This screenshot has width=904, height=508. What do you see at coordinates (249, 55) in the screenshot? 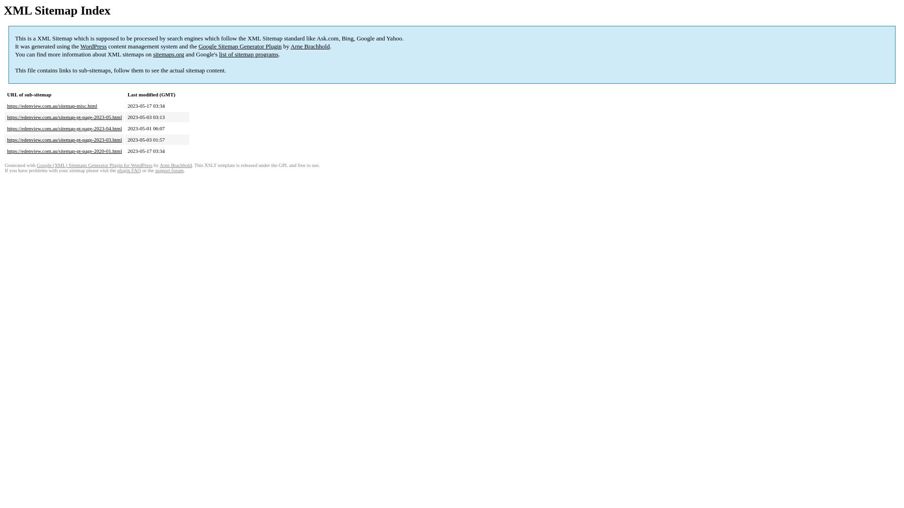
I see `list of sitemap programs` at bounding box center [249, 55].